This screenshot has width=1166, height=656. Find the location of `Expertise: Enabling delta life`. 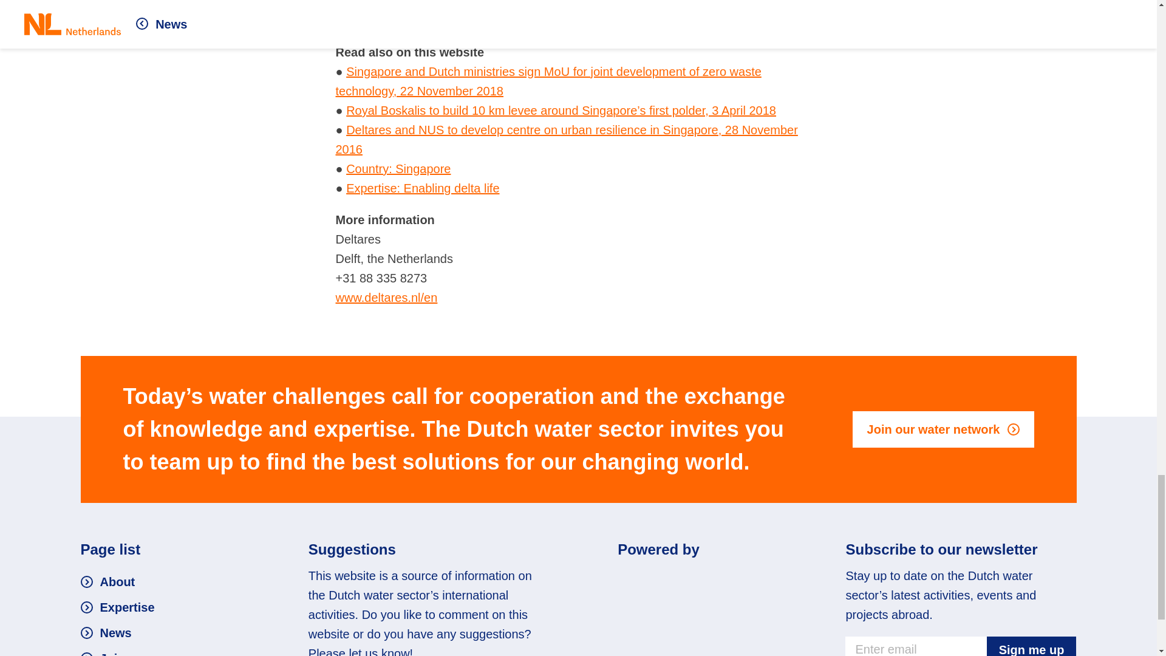

Expertise: Enabling delta life is located at coordinates (423, 188).